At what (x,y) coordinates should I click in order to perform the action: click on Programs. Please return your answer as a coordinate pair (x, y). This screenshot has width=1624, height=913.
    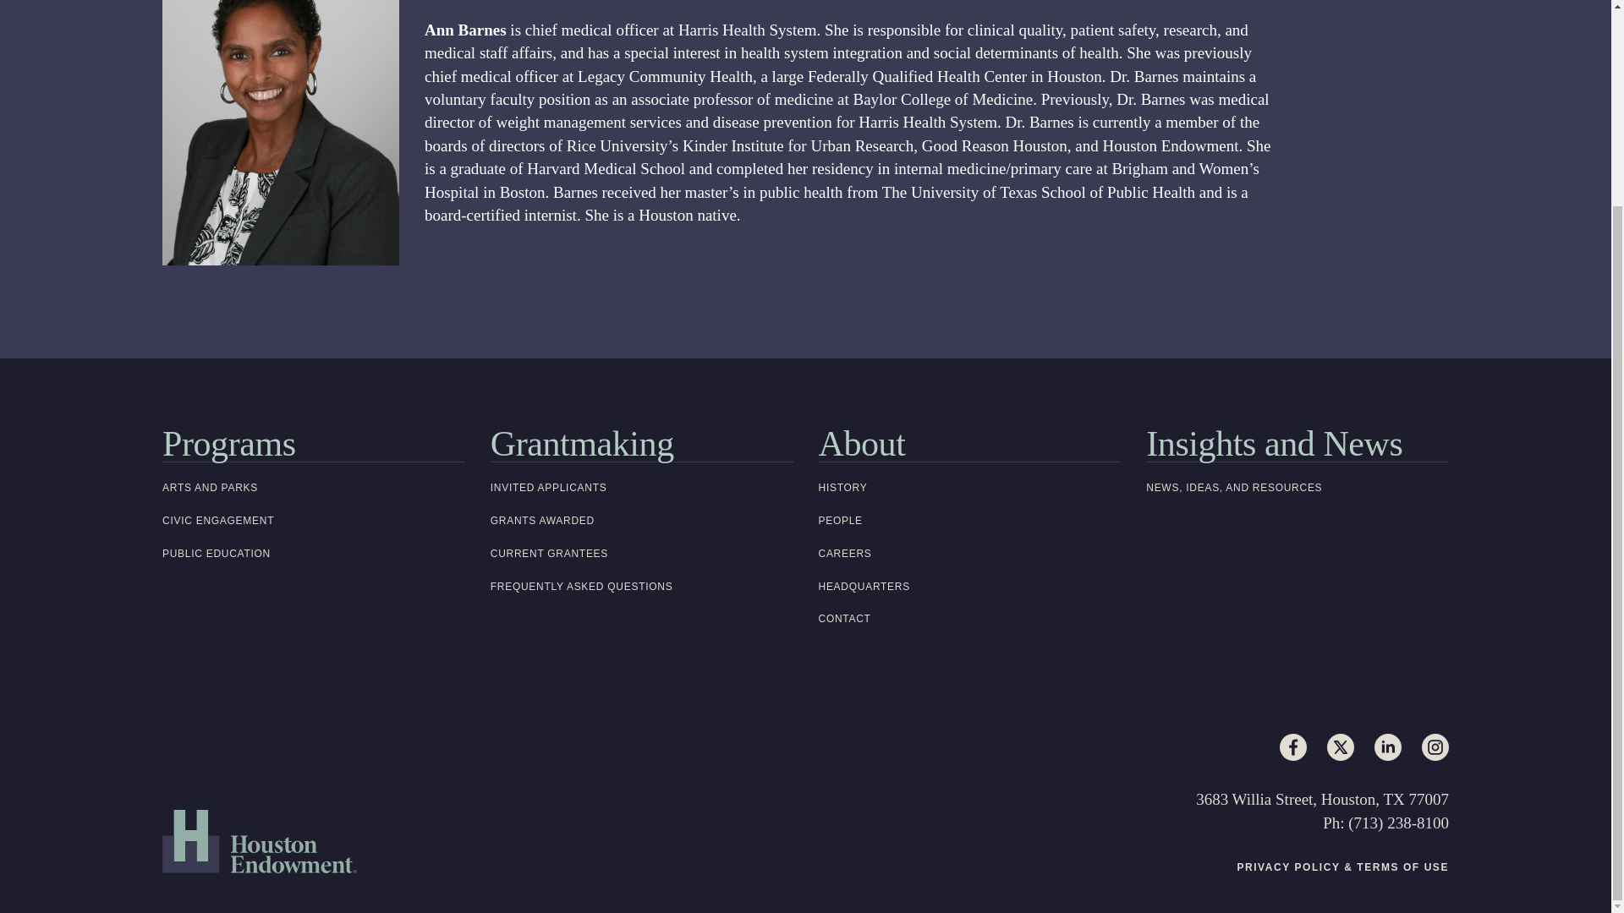
    Looking at the image, I should click on (313, 444).